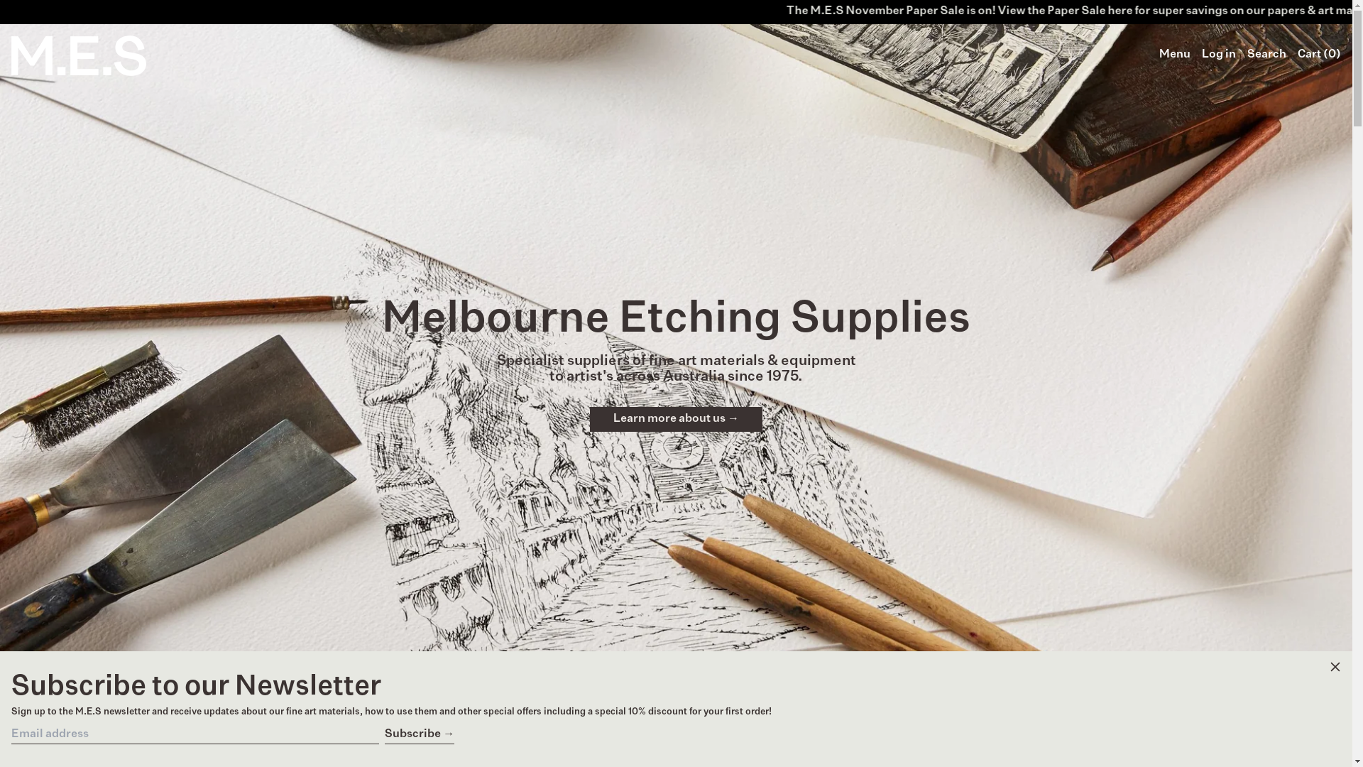 This screenshot has width=1363, height=767. What do you see at coordinates (1319, 55) in the screenshot?
I see `Cart (0)` at bounding box center [1319, 55].